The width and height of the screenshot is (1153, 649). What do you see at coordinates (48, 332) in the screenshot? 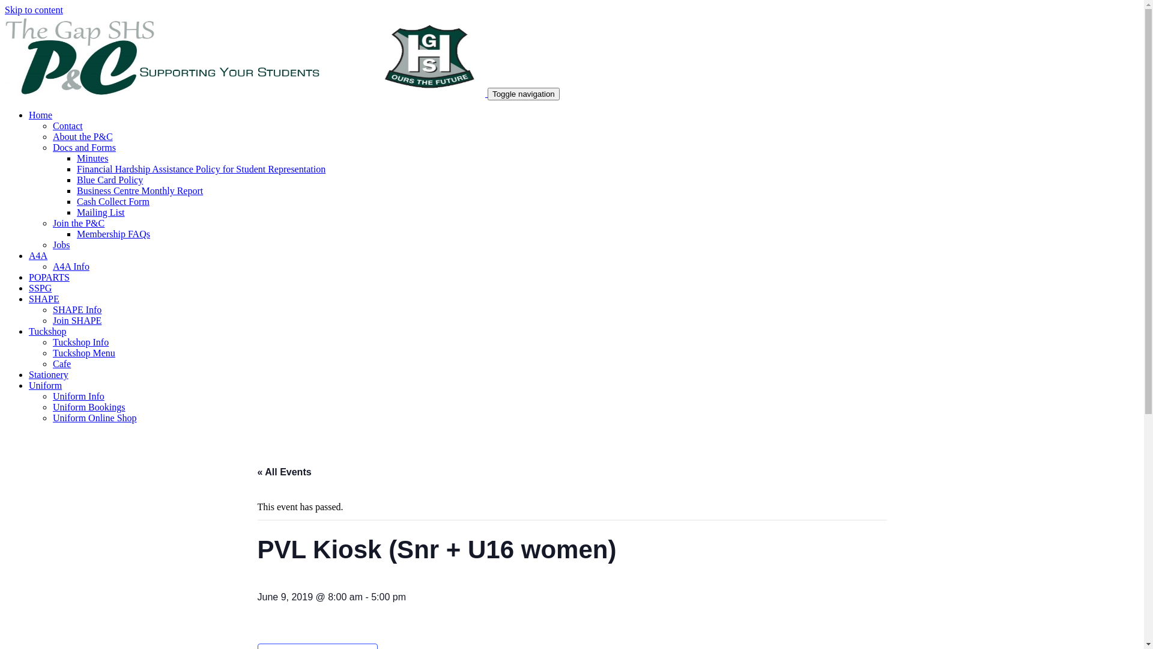
I see `Tuckshop` at bounding box center [48, 332].